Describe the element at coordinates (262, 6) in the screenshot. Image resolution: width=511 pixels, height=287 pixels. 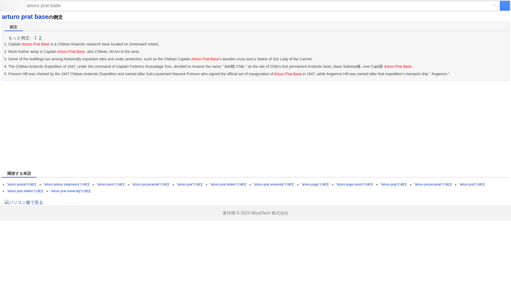
I see `Search` at that location.